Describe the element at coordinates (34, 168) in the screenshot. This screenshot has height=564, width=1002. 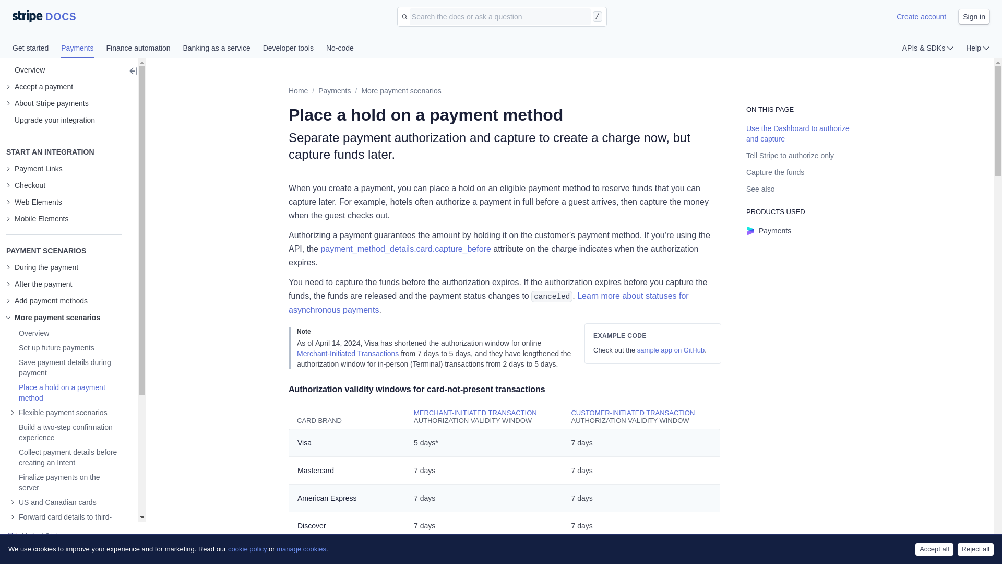
I see `Payment Links` at that location.